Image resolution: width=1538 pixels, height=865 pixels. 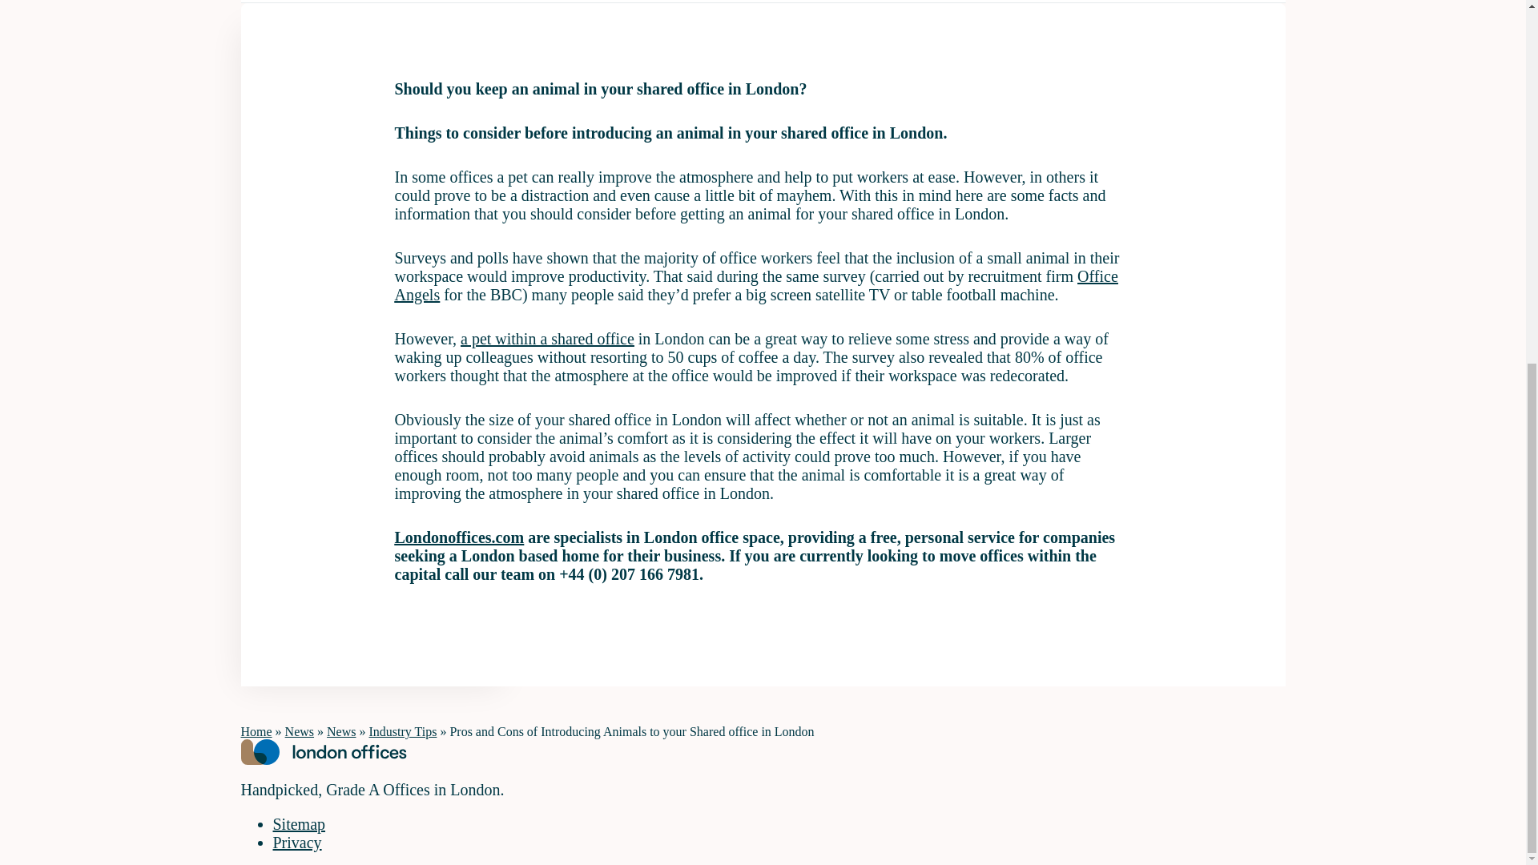 What do you see at coordinates (256, 732) in the screenshot?
I see `Home` at bounding box center [256, 732].